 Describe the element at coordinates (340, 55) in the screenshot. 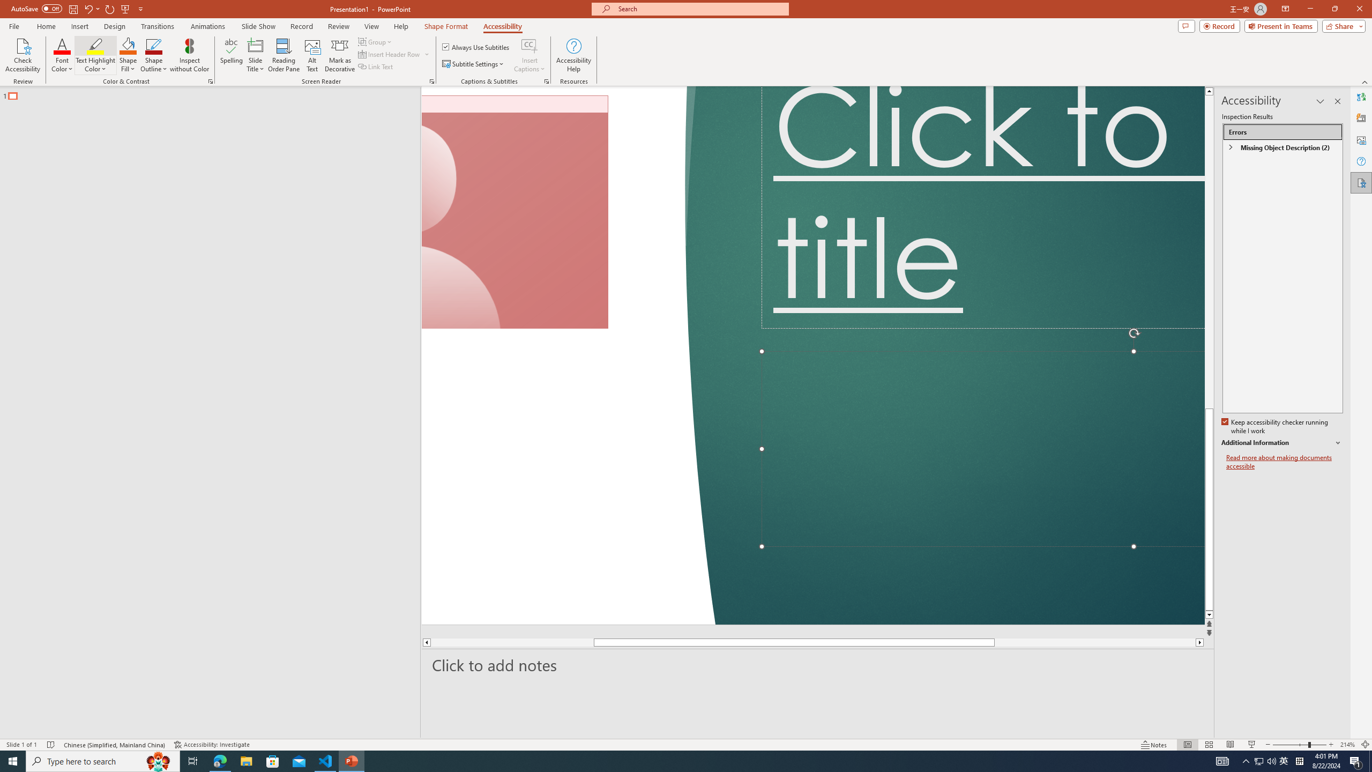

I see `Mark as Decorative` at that location.